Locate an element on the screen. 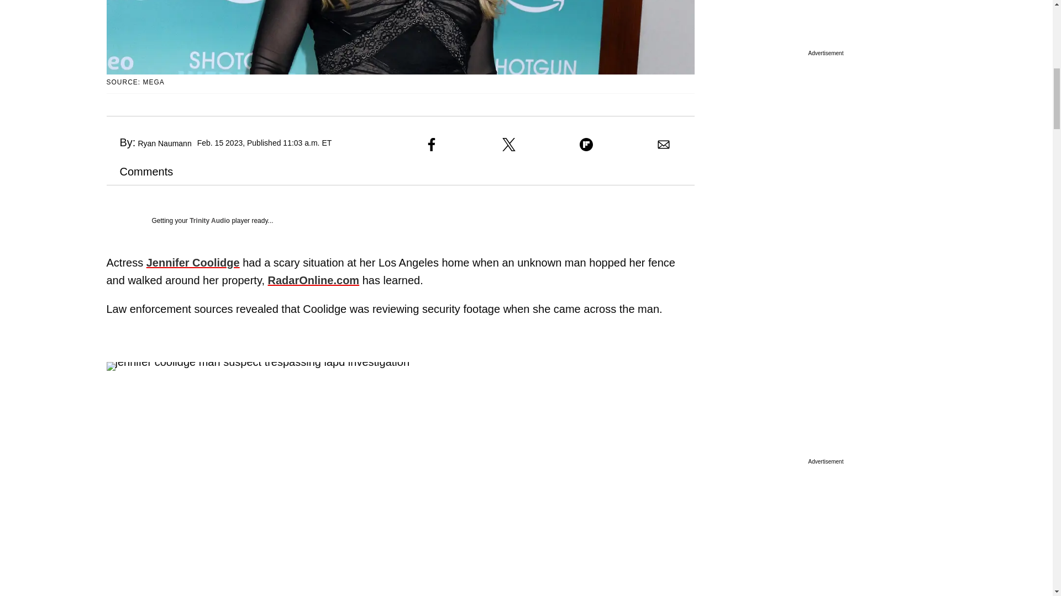  Comments is located at coordinates (139, 171).